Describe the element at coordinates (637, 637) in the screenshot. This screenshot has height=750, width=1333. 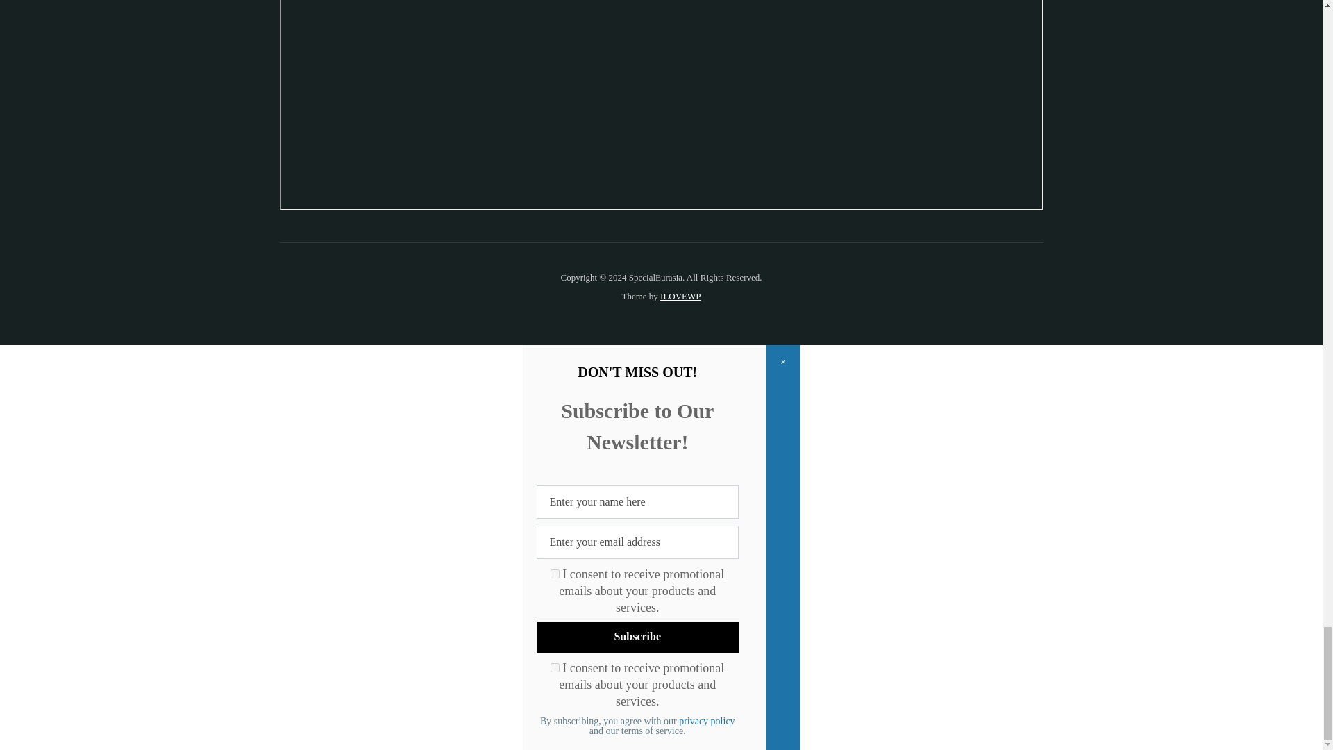
I see `Subscribe` at that location.